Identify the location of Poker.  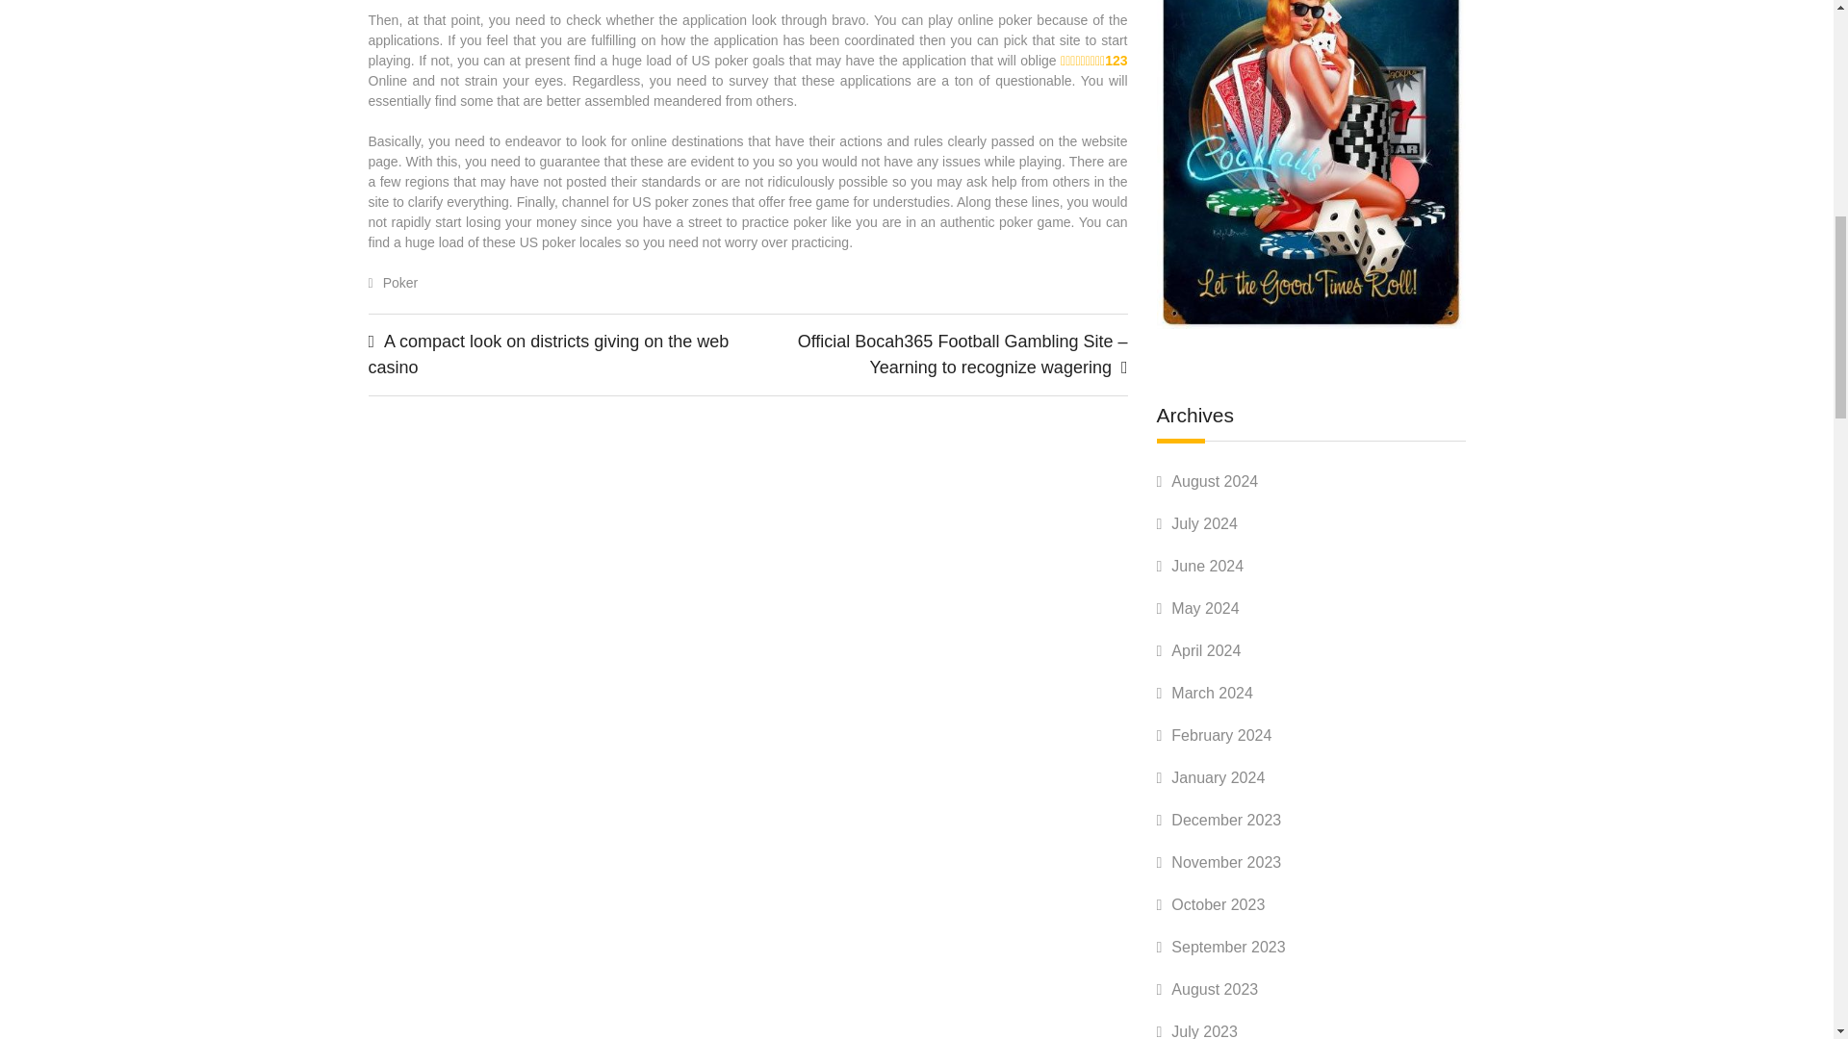
(400, 283).